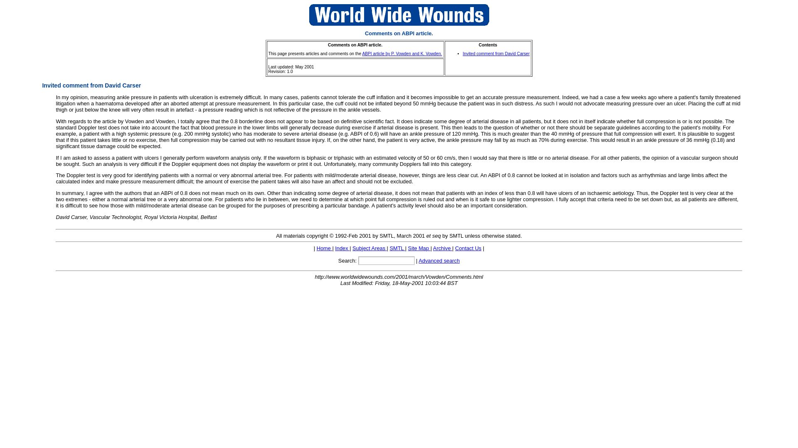 This screenshot has height=448, width=798. Describe the element at coordinates (468, 247) in the screenshot. I see `Contact Us` at that location.